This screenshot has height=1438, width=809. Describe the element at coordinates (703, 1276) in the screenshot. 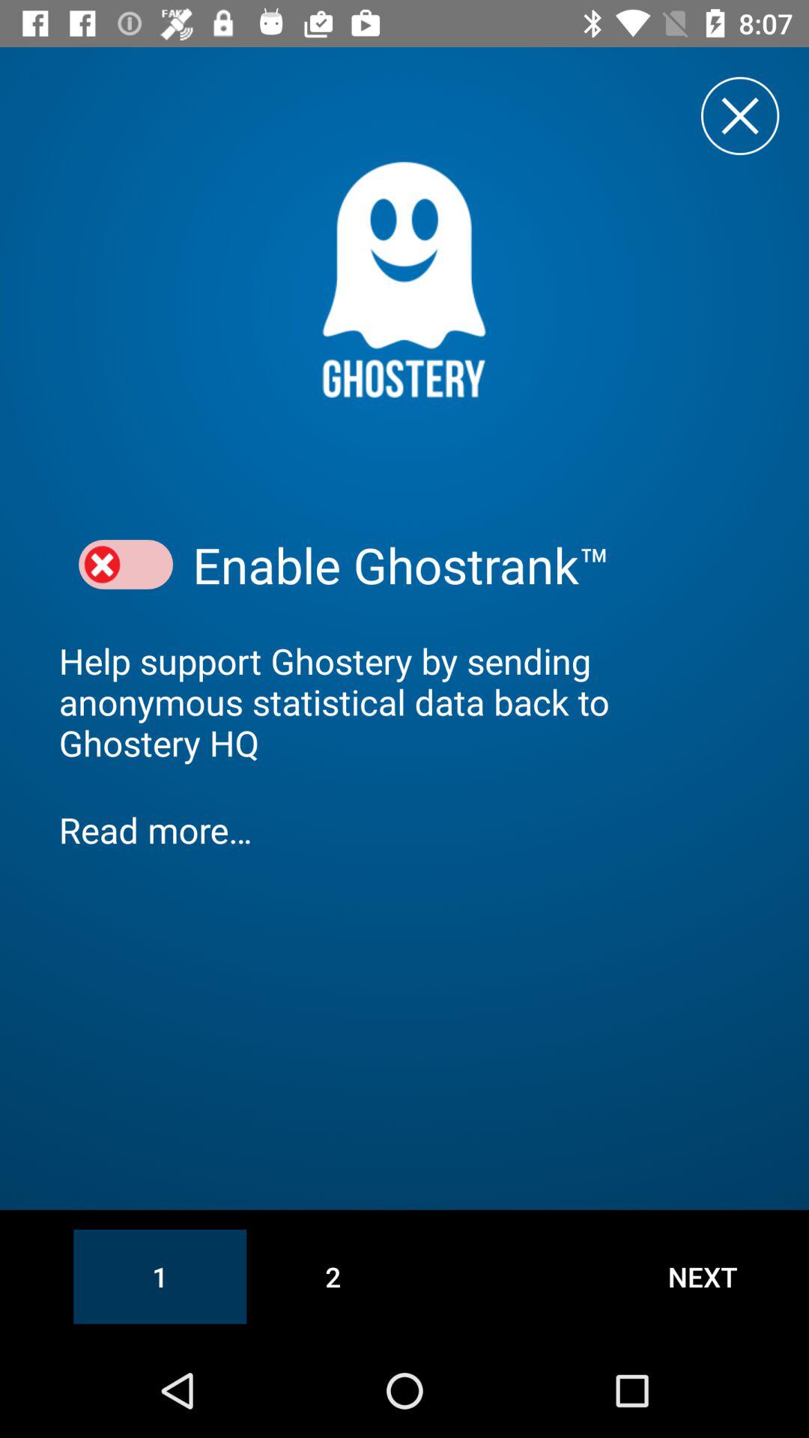

I see `open next` at that location.